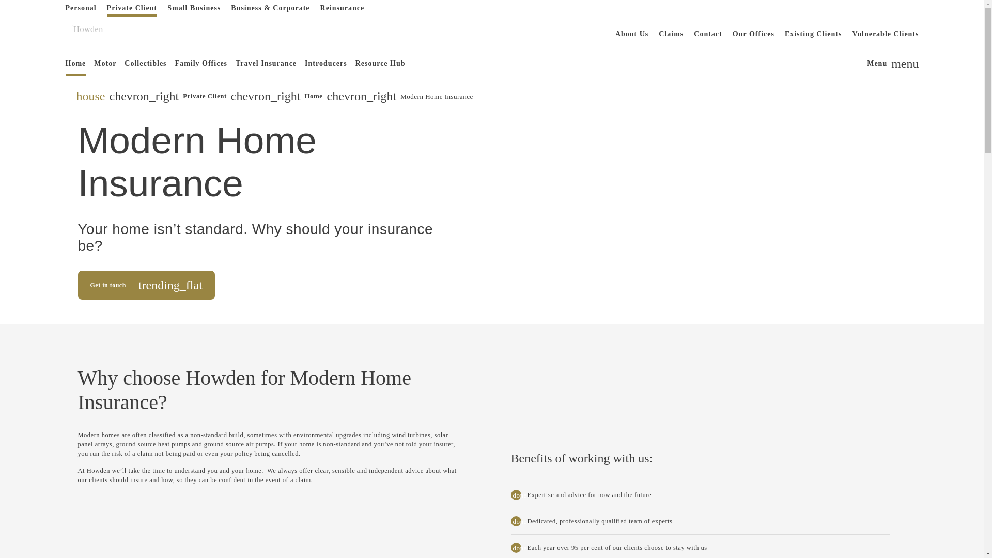 This screenshot has width=992, height=558. I want to click on Small Business, so click(753, 34).